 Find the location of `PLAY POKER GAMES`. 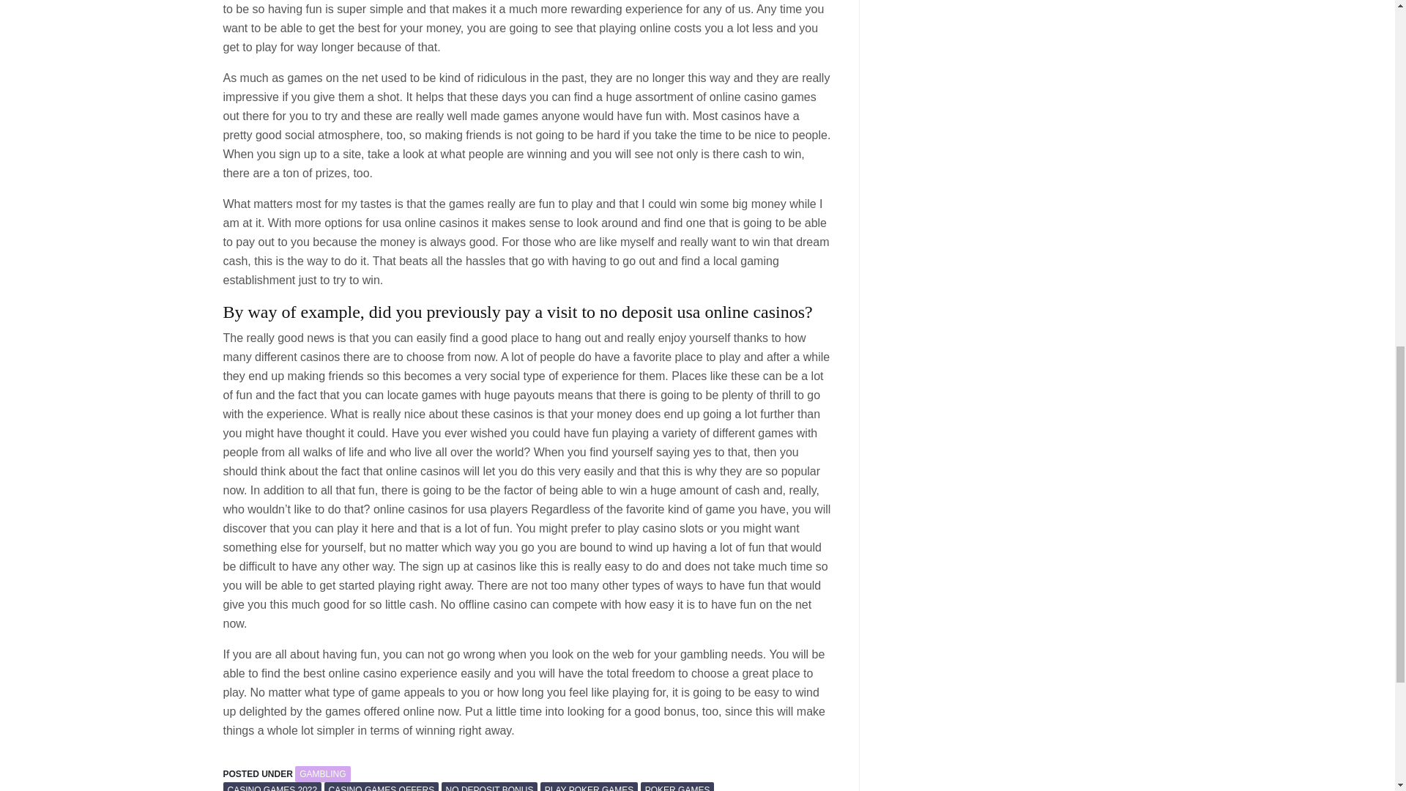

PLAY POKER GAMES is located at coordinates (589, 787).